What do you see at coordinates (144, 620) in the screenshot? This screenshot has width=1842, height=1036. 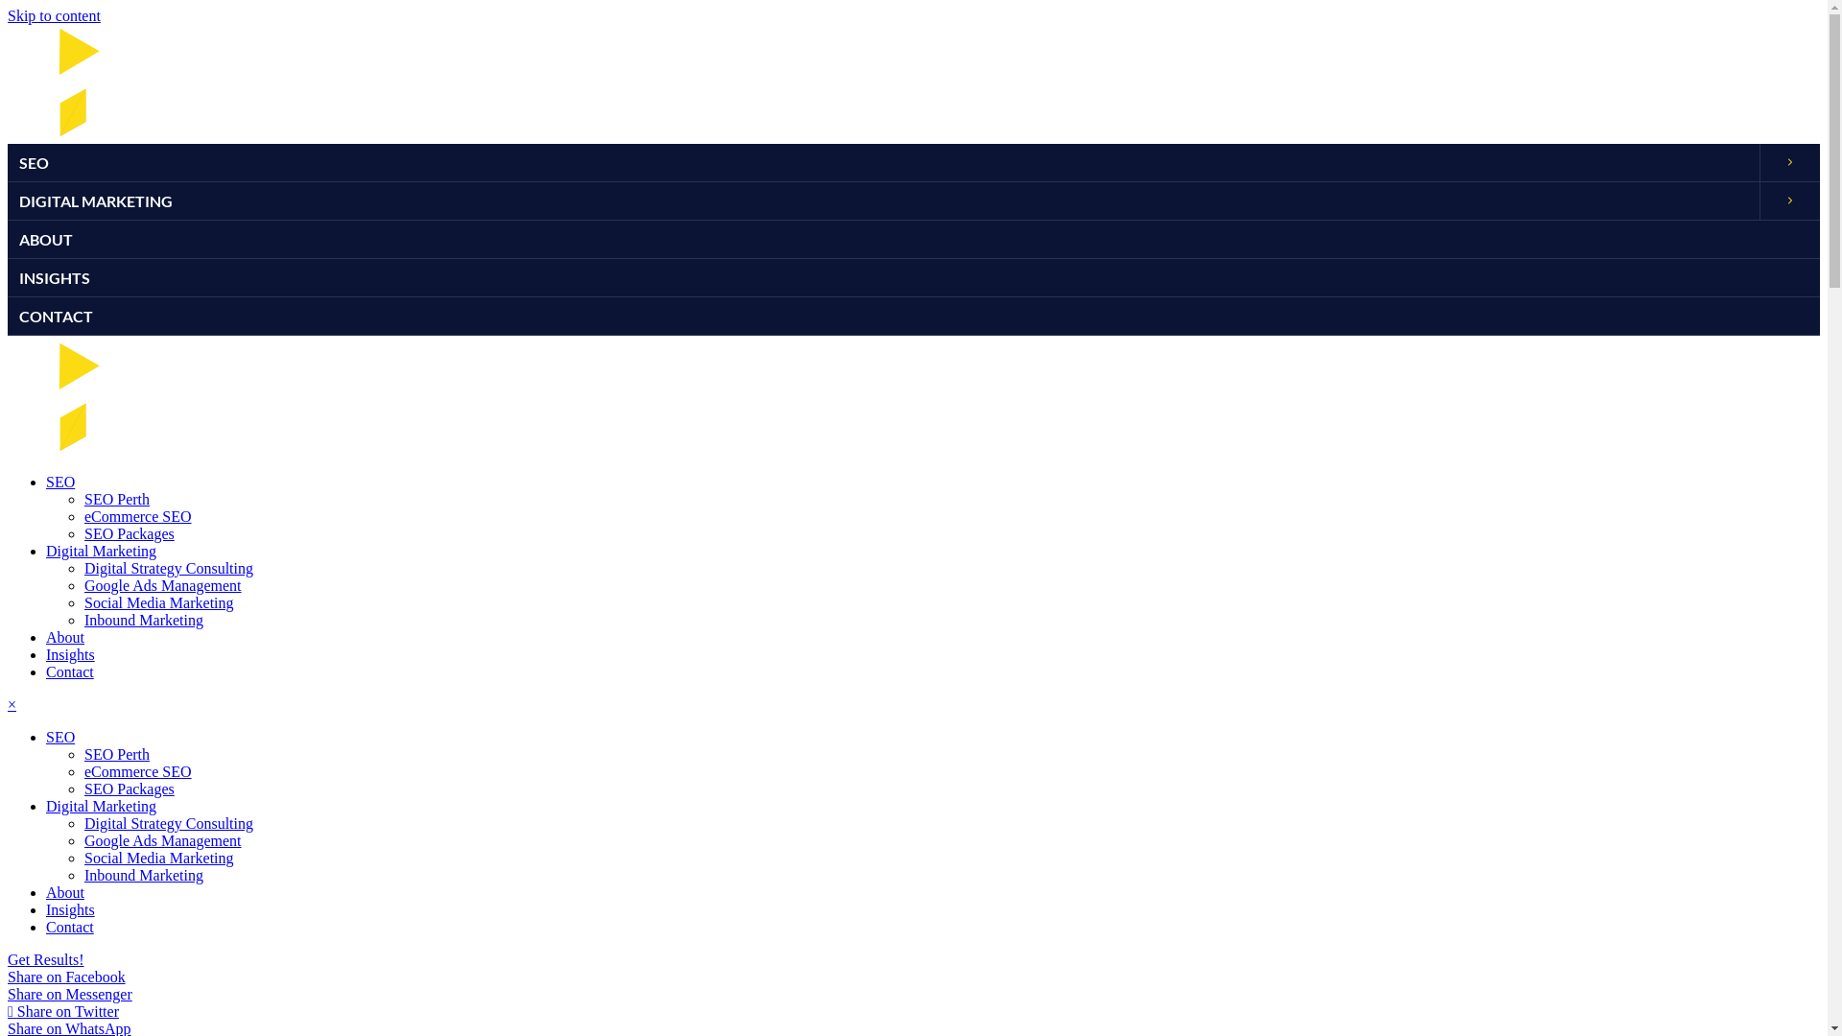 I see `Inbound Marketing` at bounding box center [144, 620].